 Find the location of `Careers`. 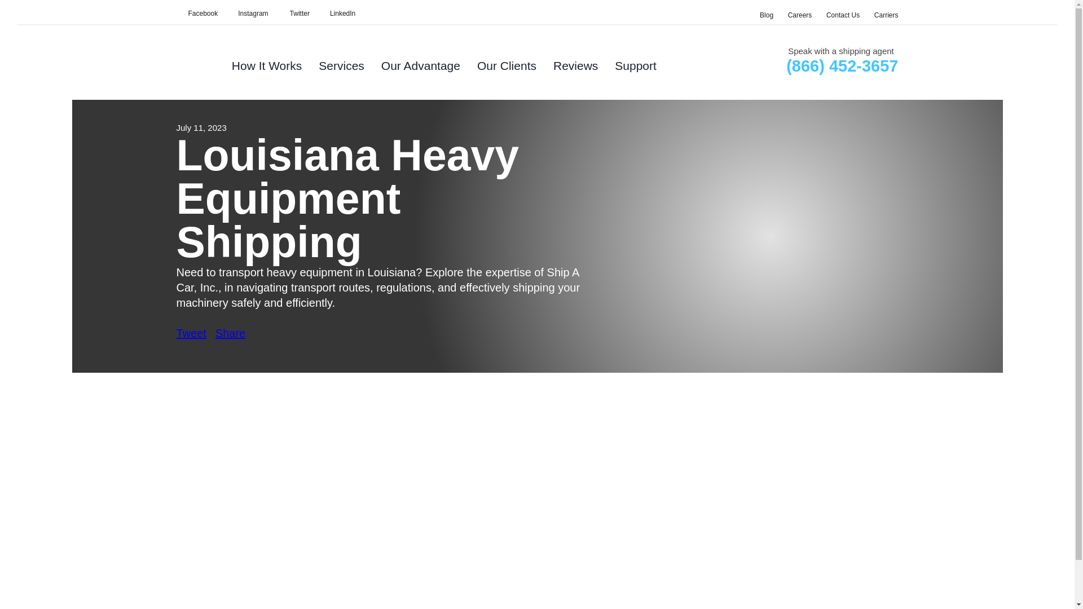

Careers is located at coordinates (800, 15).